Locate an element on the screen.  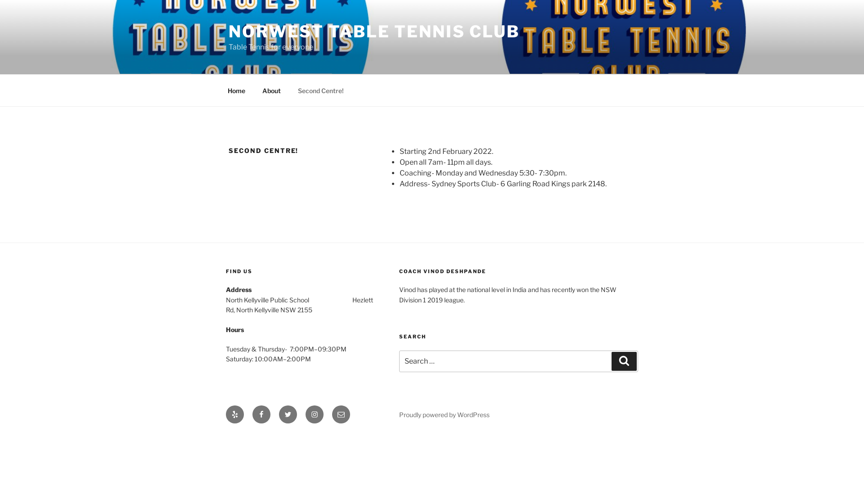
Facebook is located at coordinates (261, 414).